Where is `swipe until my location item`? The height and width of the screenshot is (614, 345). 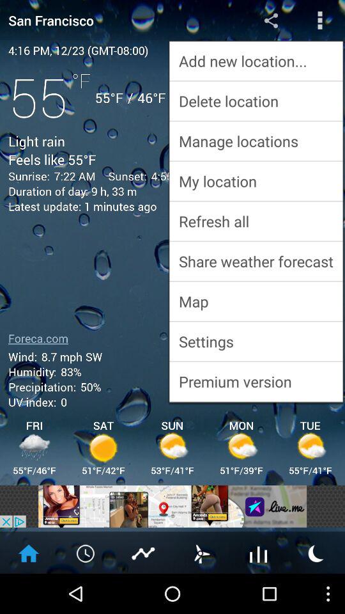 swipe until my location item is located at coordinates (256, 180).